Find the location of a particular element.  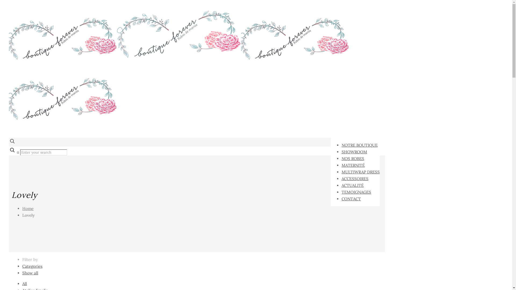

NOS ROBES is located at coordinates (353, 158).